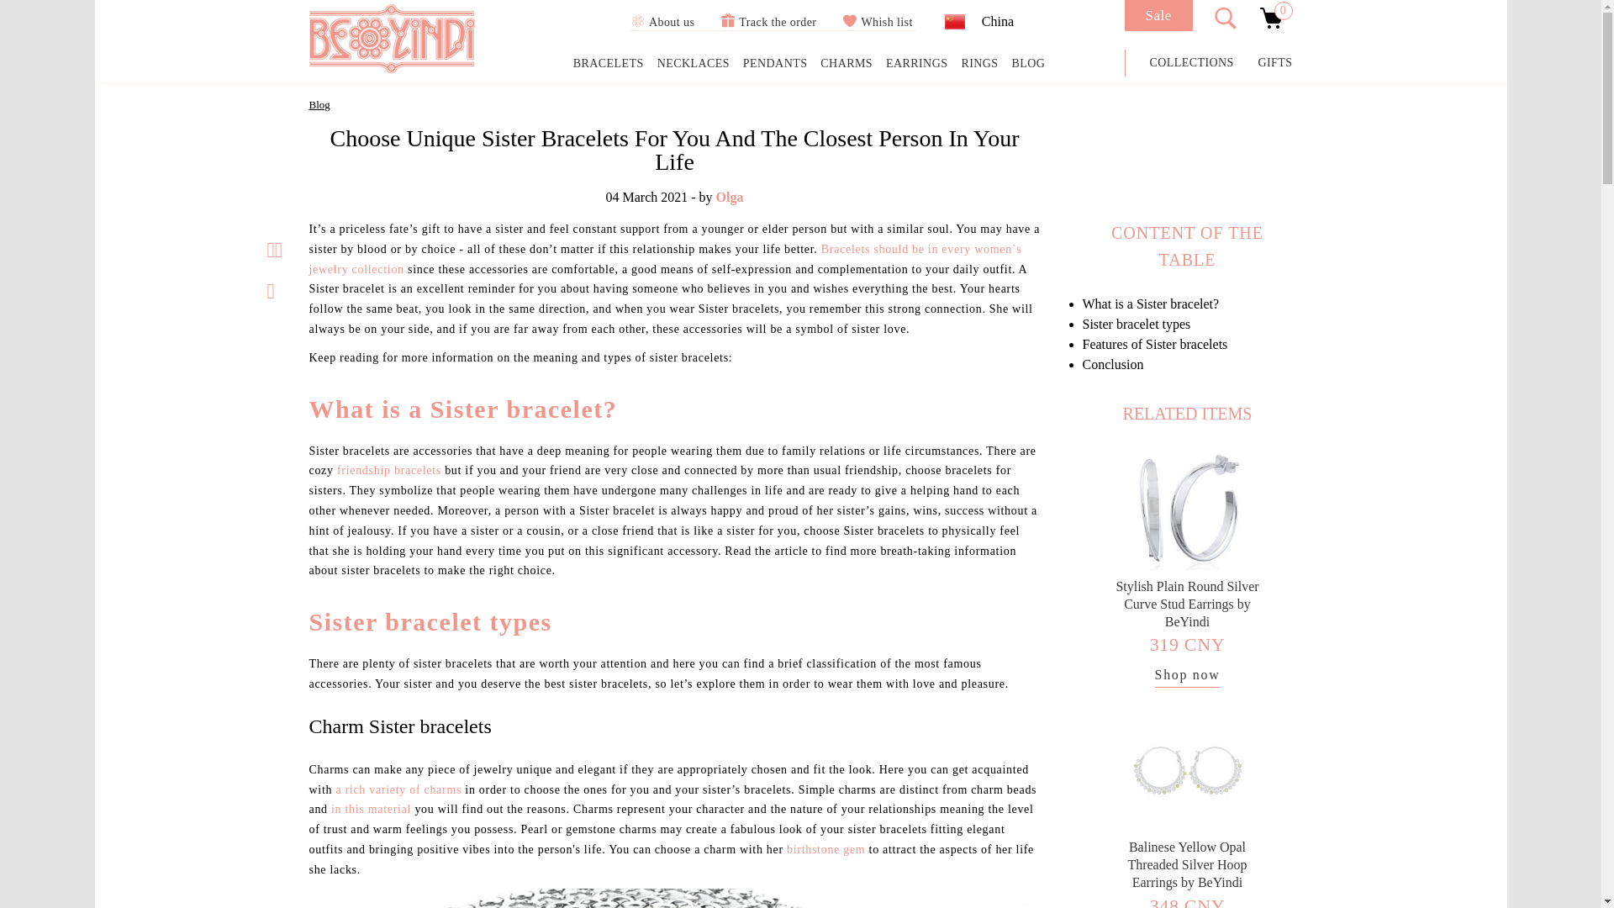 This screenshot has width=1614, height=908. What do you see at coordinates (278, 250) in the screenshot?
I see `Share this on Facebook` at bounding box center [278, 250].